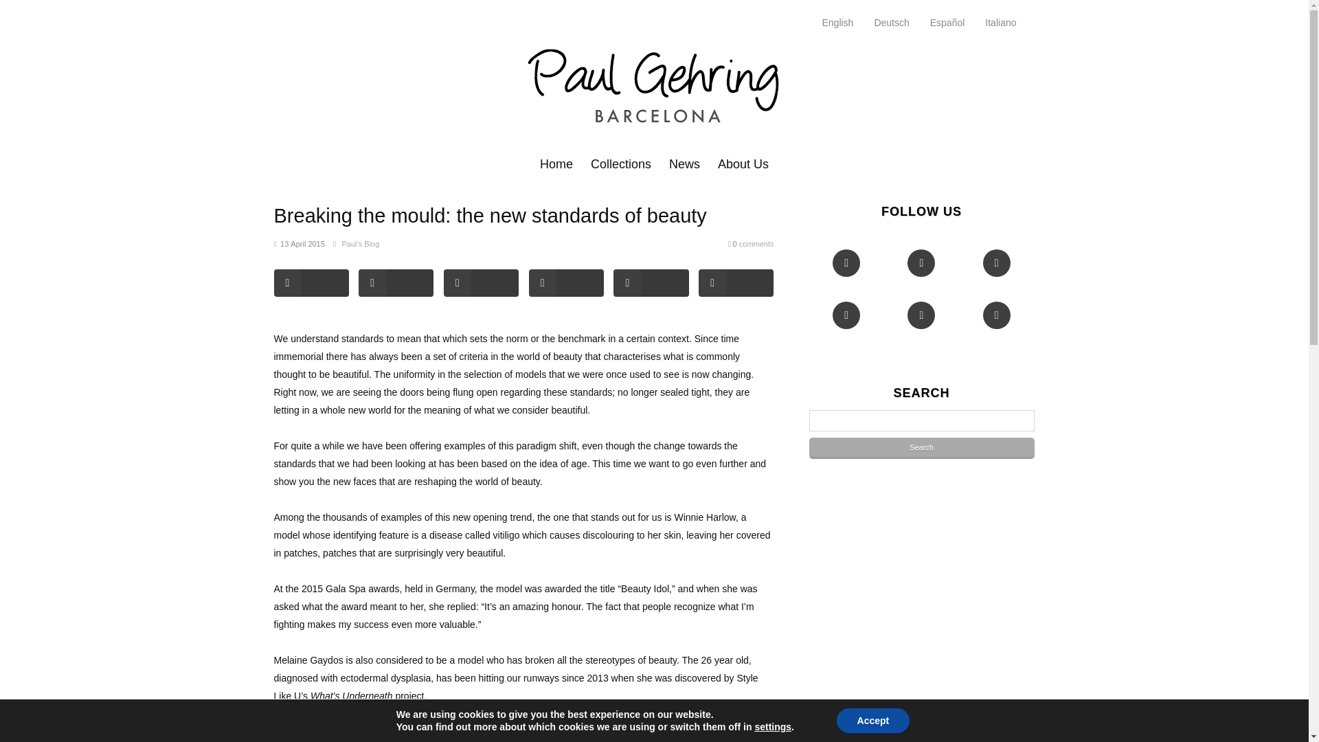 This screenshot has width=1319, height=742. What do you see at coordinates (621, 164) in the screenshot?
I see `Collections` at bounding box center [621, 164].